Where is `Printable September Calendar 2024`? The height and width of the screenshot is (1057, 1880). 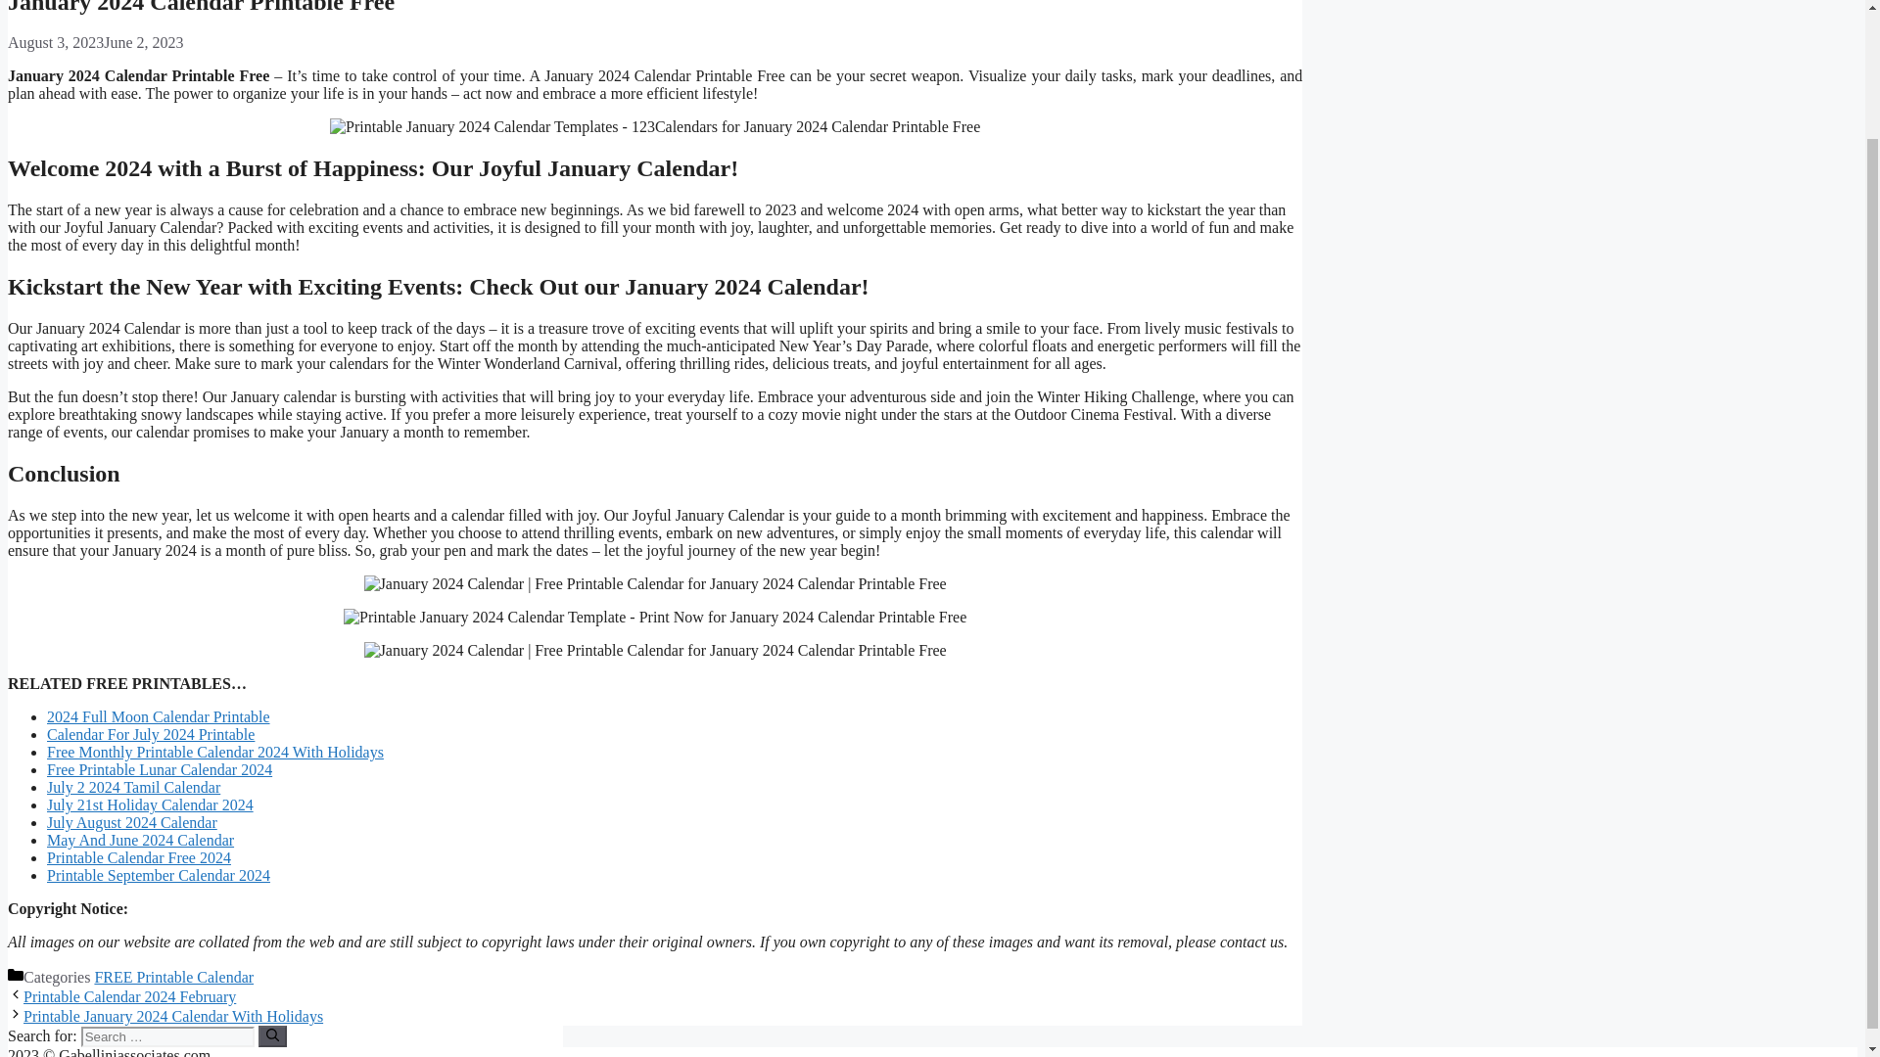
Printable September Calendar 2024 is located at coordinates (159, 875).